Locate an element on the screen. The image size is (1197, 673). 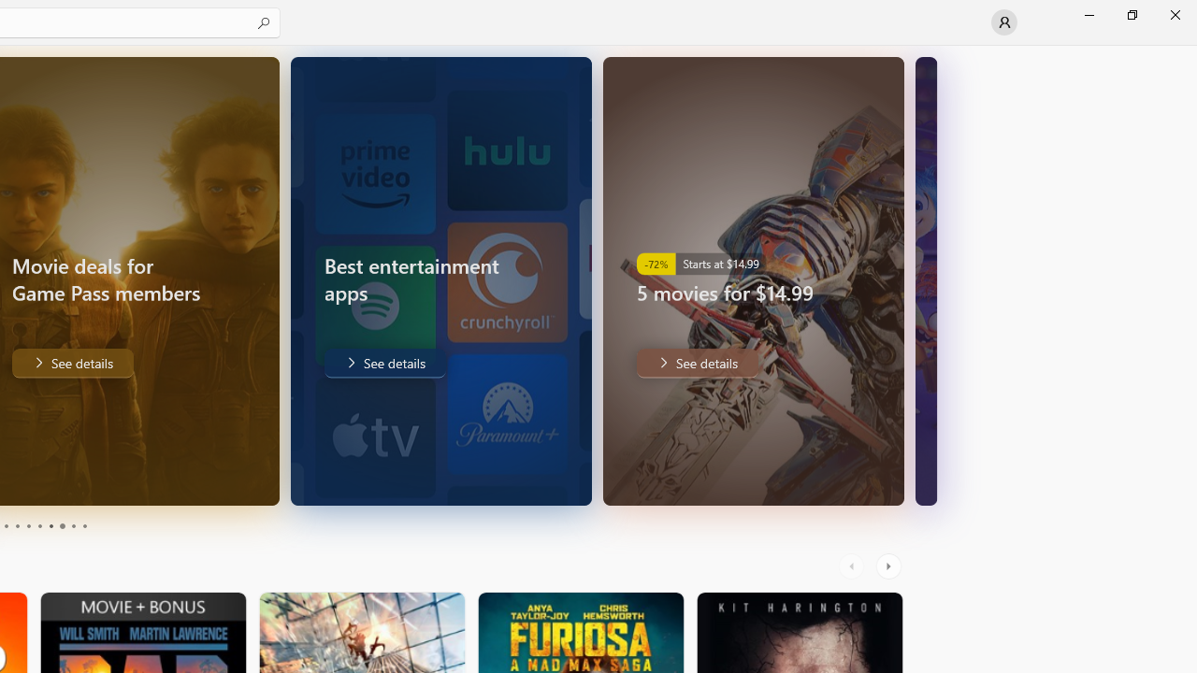
Minimize Microsoft Store is located at coordinates (1089, 15).